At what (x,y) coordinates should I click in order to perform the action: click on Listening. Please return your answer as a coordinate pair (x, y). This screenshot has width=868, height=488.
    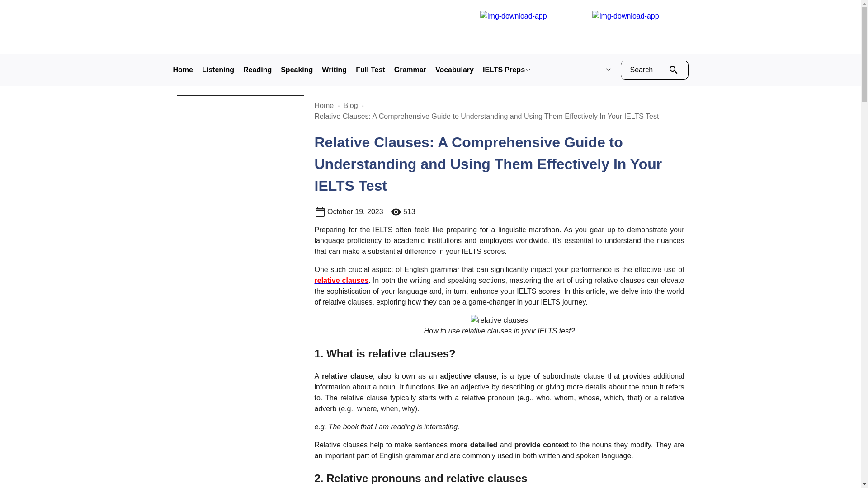
    Looking at the image, I should click on (218, 70).